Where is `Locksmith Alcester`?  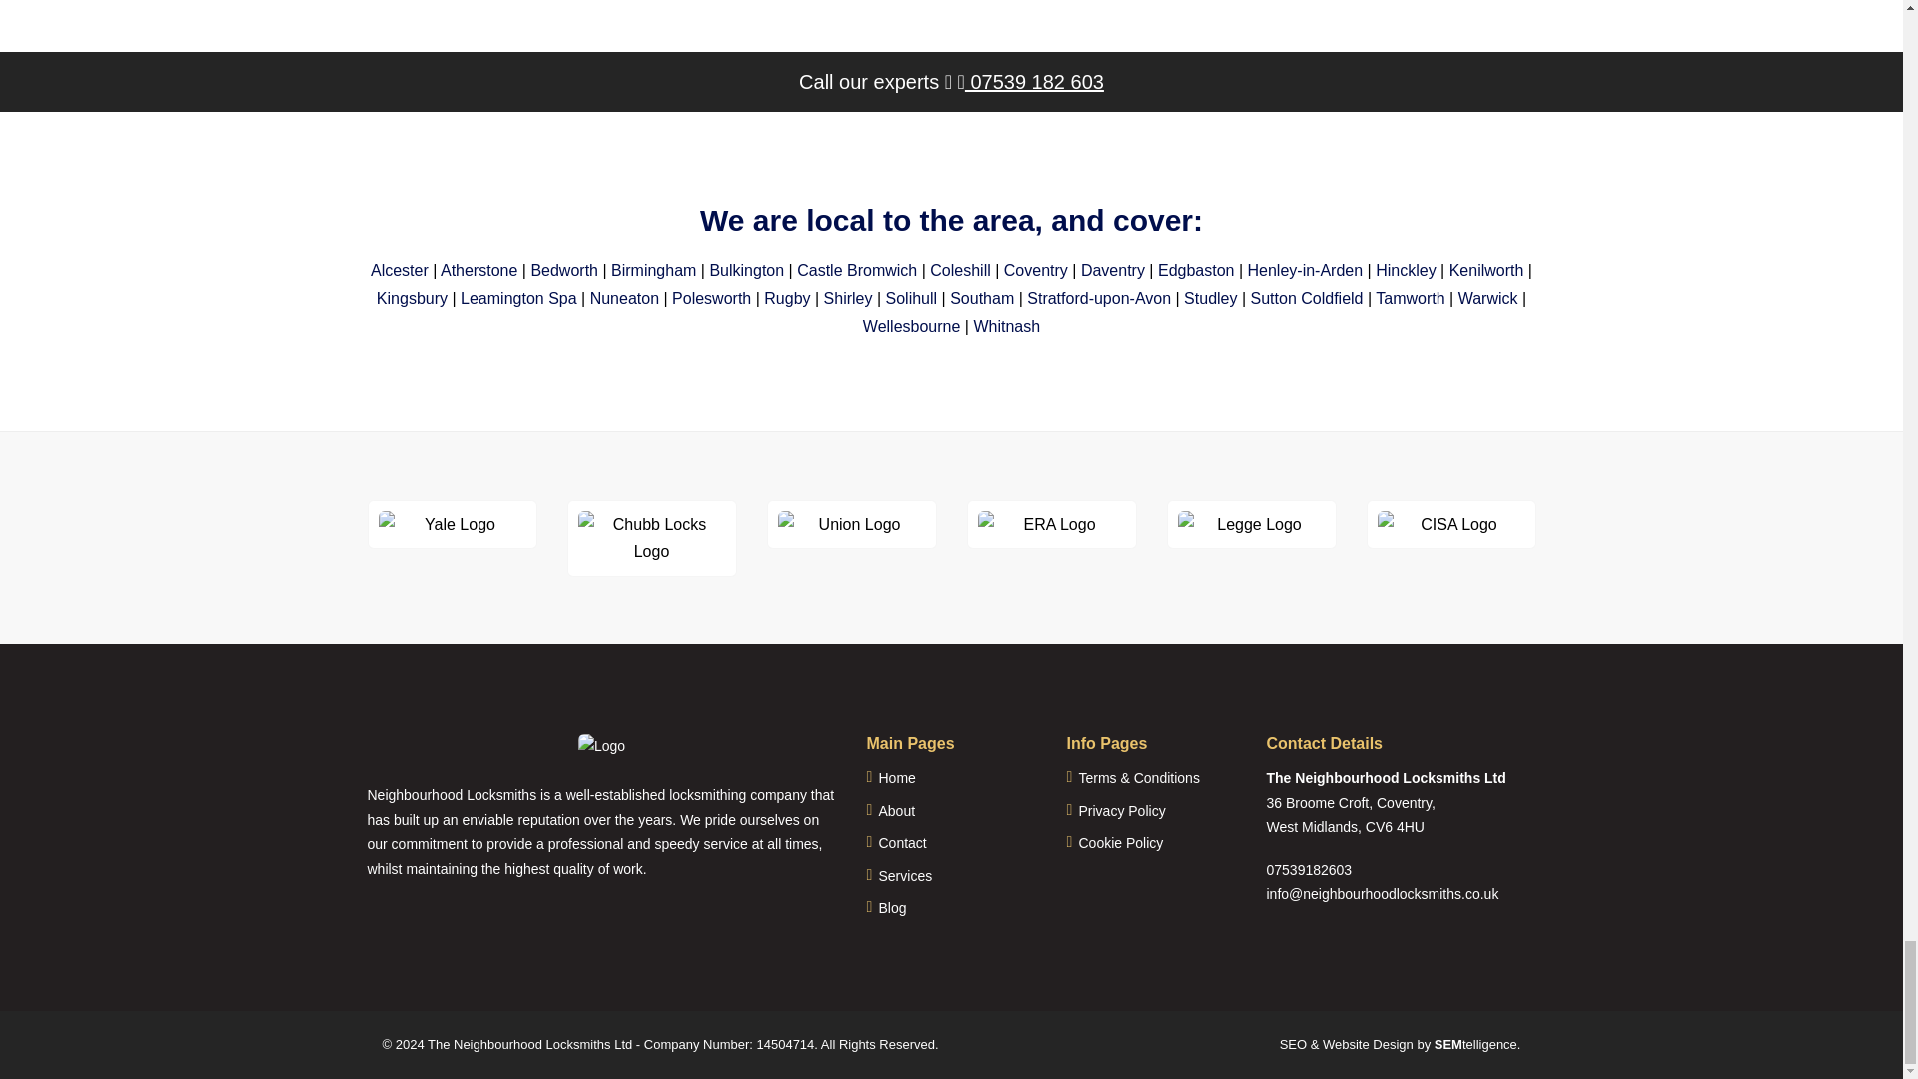
Locksmith Alcester is located at coordinates (399, 270).